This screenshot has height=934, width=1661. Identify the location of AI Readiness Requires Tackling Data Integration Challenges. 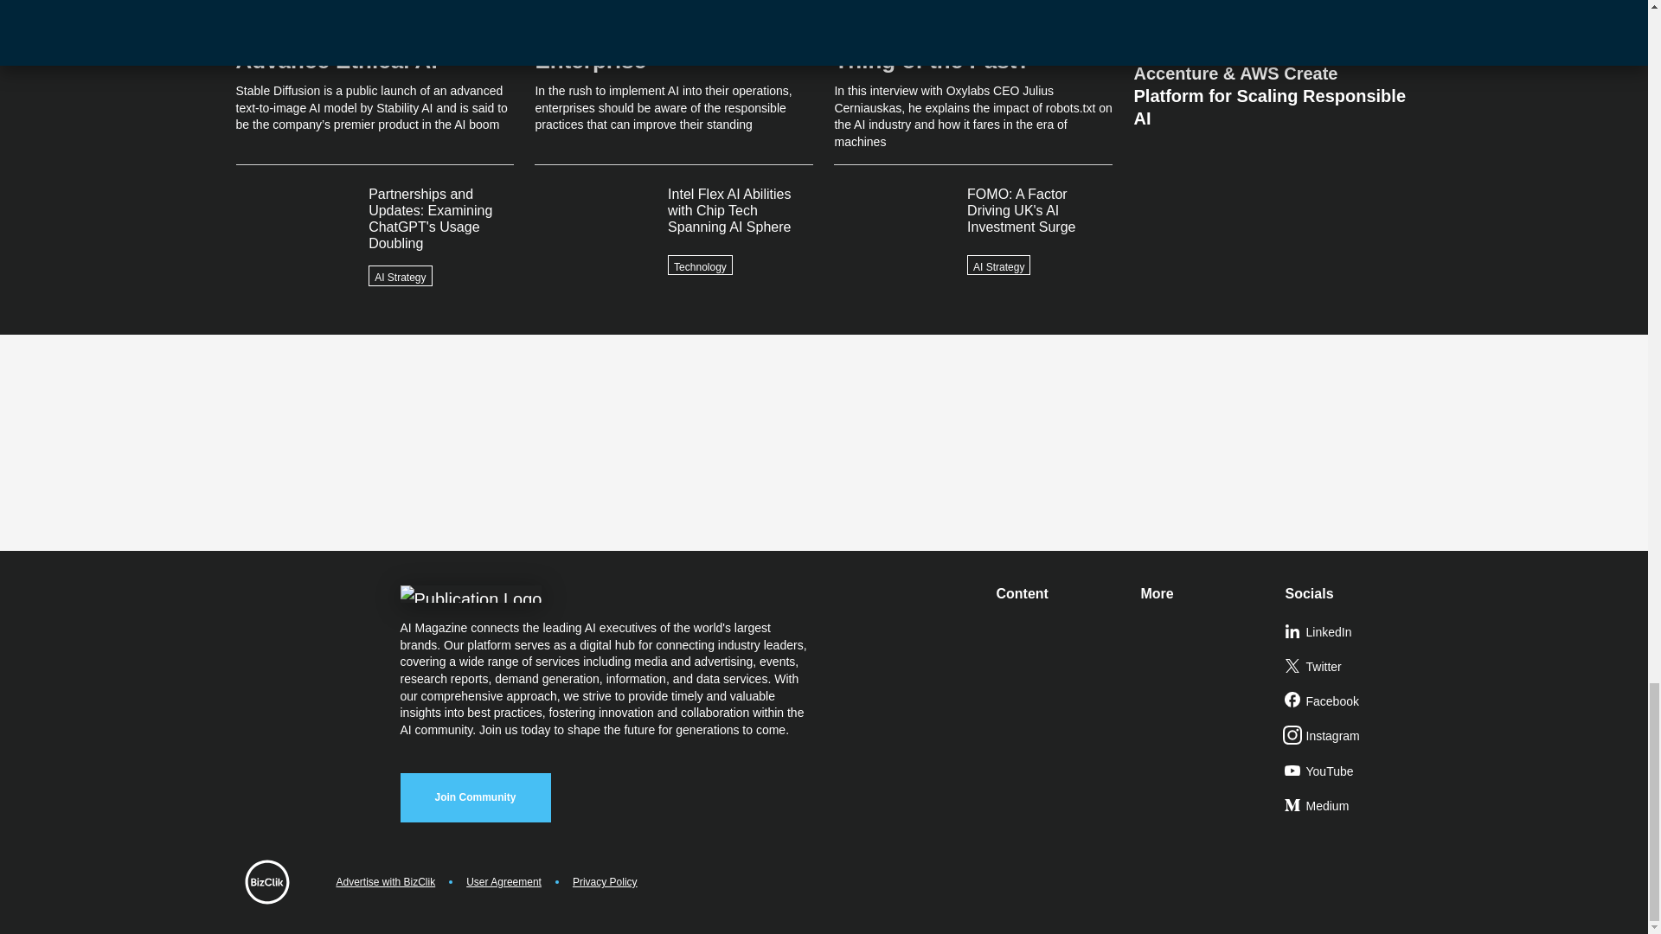
(1272, 24).